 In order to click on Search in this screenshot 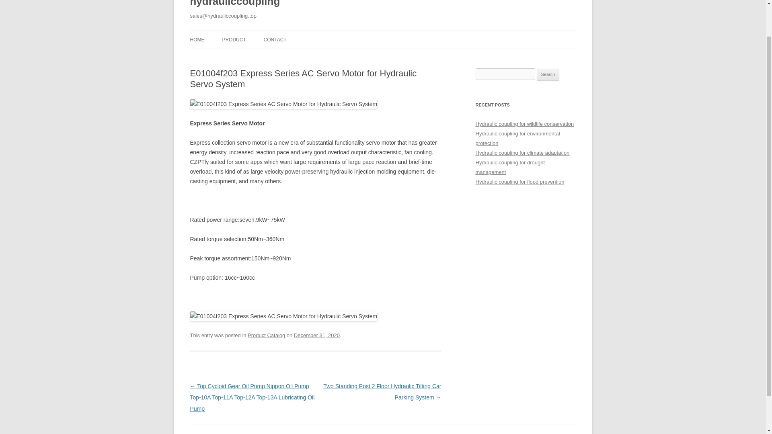, I will do `click(548, 74)`.